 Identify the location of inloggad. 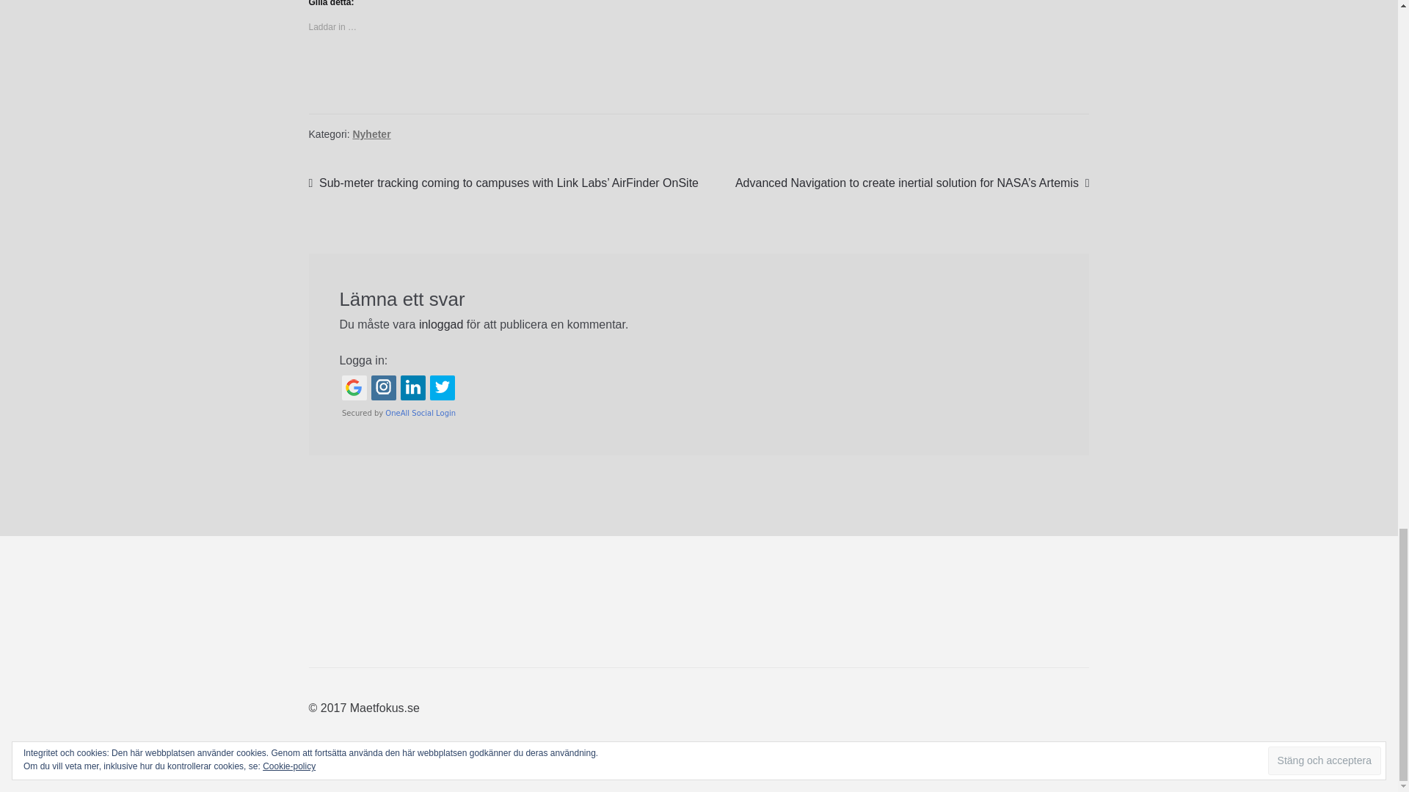
(440, 324).